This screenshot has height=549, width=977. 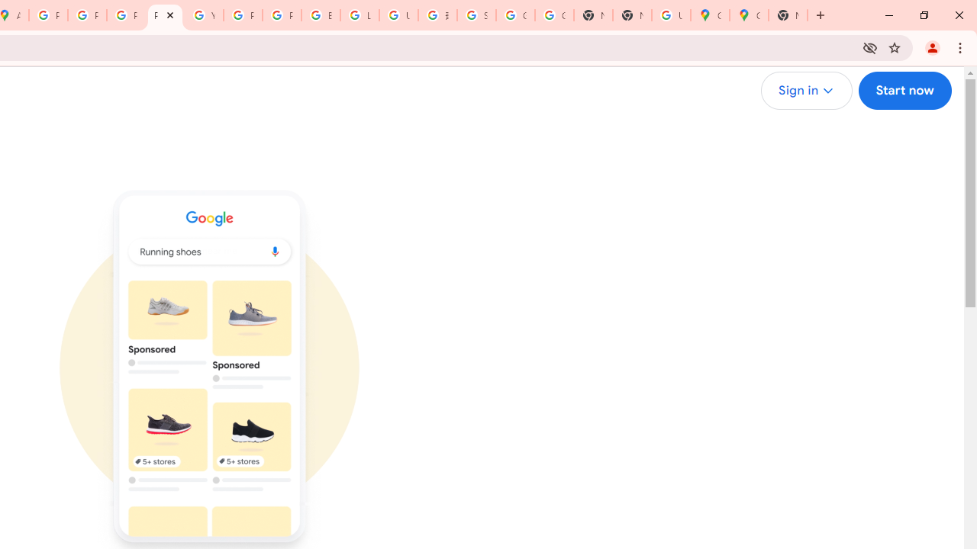 I want to click on New Tab, so click(x=632, y=15).